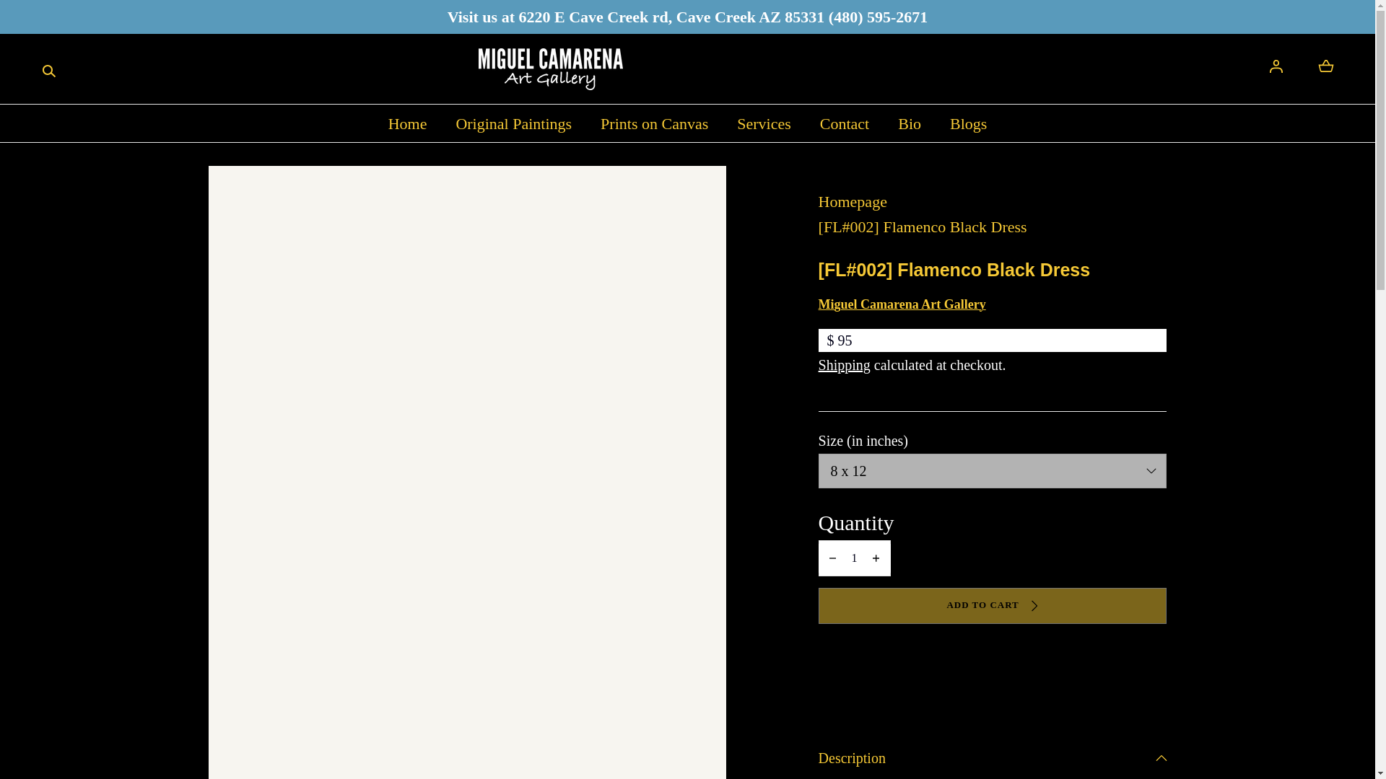  Describe the element at coordinates (77, 17) in the screenshot. I see `SKIP TO CONTENT` at that location.